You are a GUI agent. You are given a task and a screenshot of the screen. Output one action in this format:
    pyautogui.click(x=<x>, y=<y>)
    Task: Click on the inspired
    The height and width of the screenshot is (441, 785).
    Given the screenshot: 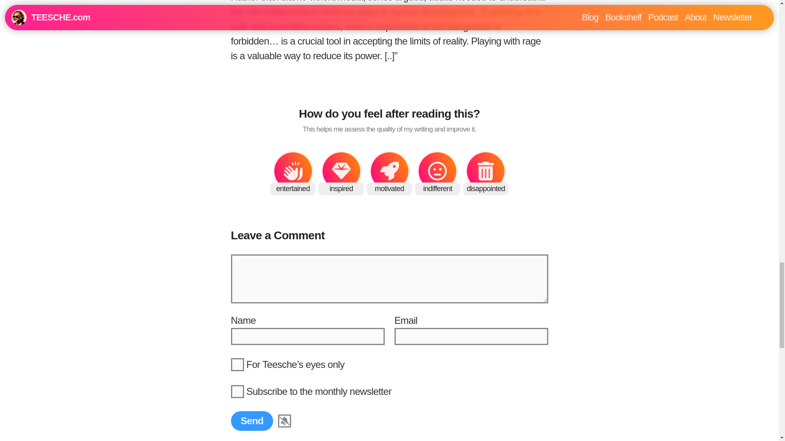 What is the action you would take?
    pyautogui.click(x=341, y=171)
    